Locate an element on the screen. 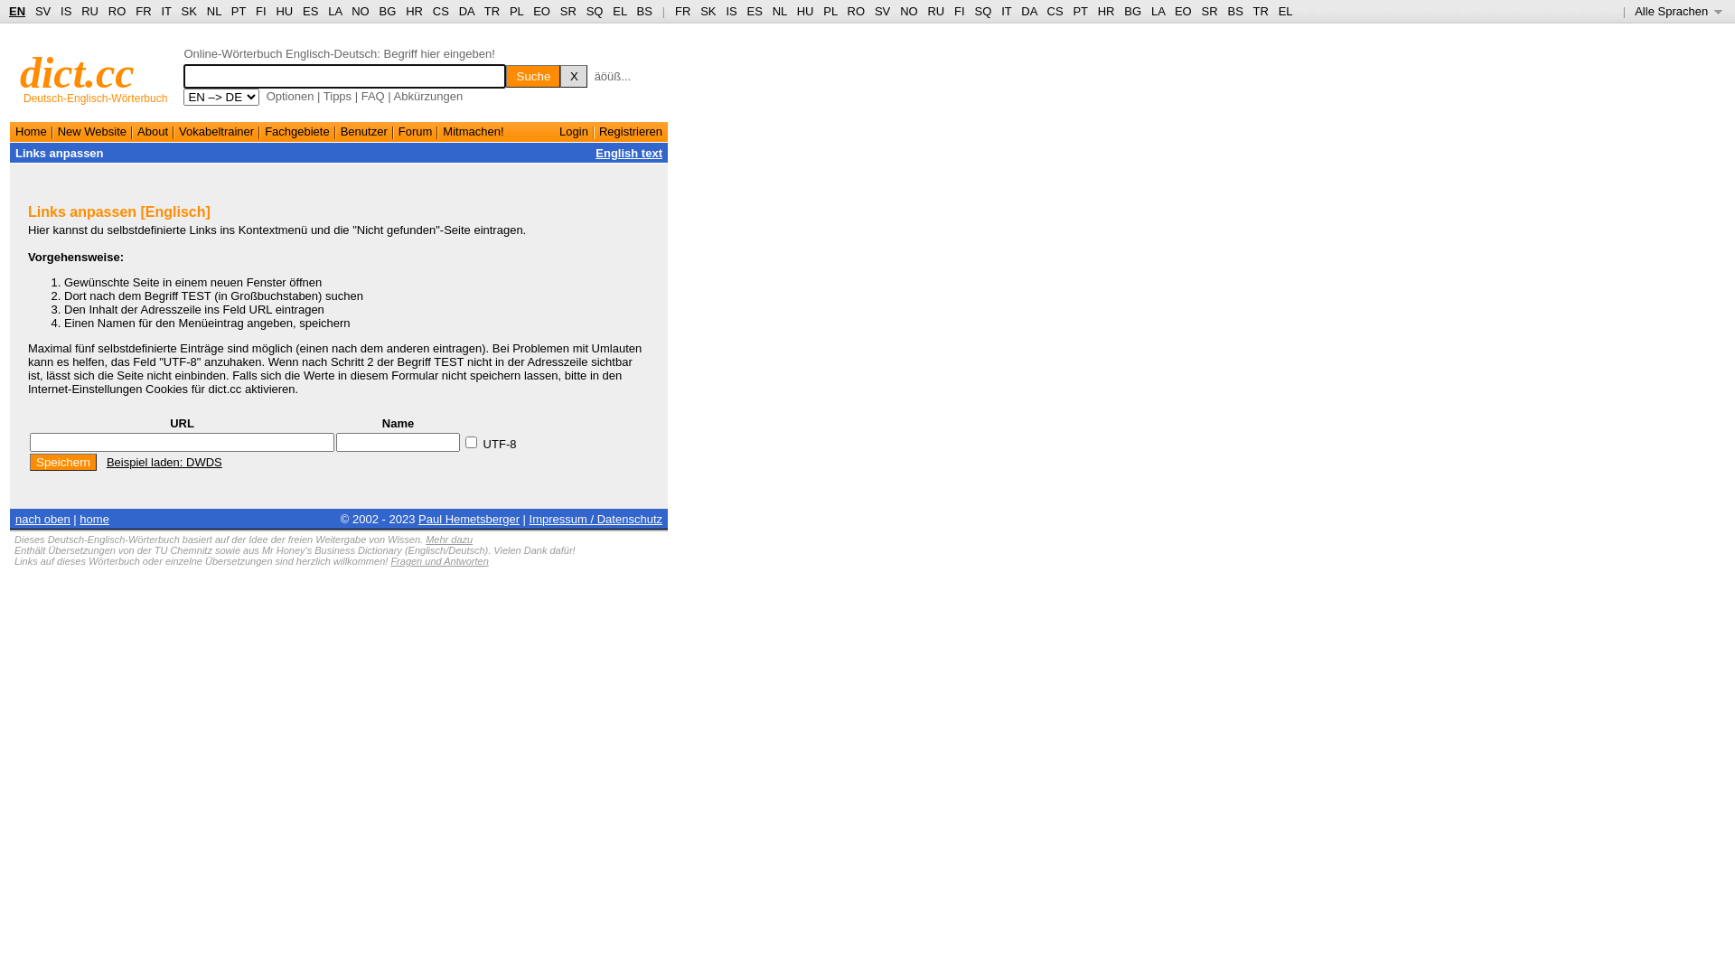 The width and height of the screenshot is (1735, 976). SQ is located at coordinates (983, 11).